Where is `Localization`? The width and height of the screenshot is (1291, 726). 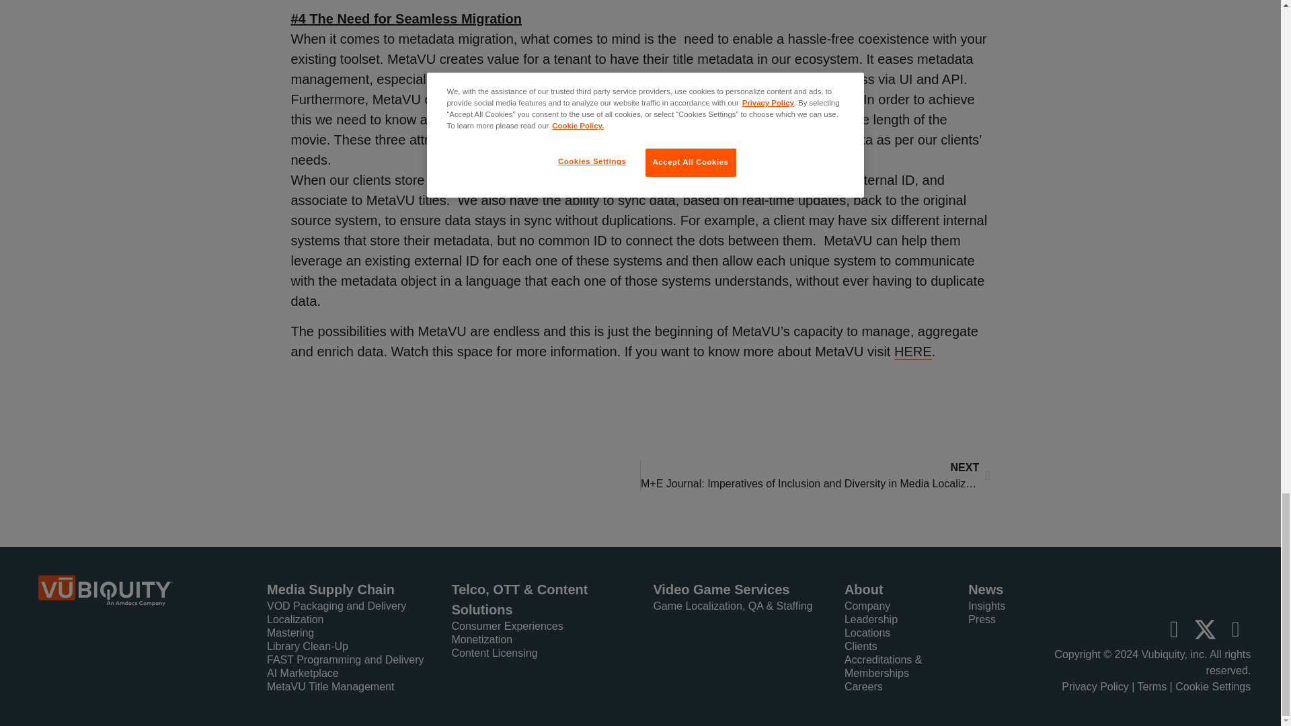 Localization is located at coordinates (348, 620).